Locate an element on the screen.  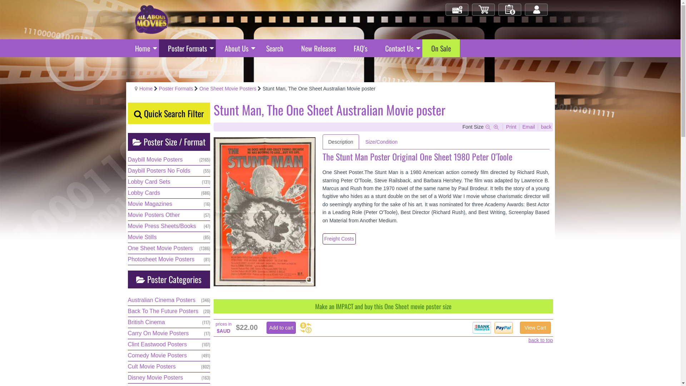
Lobby Cards
(686) is located at coordinates (169, 193).